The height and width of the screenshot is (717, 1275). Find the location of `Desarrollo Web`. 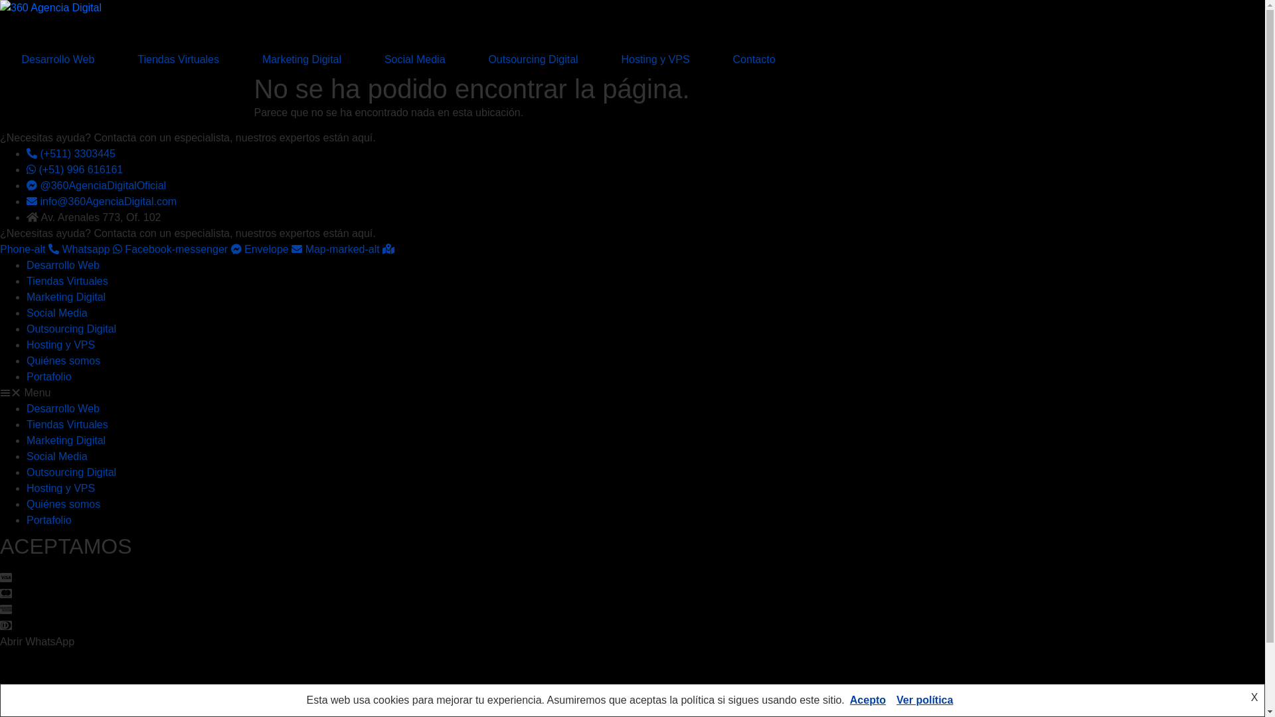

Desarrollo Web is located at coordinates (63, 408).